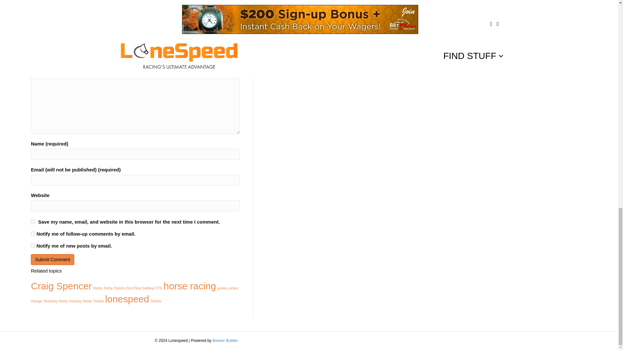 The width and height of the screenshot is (623, 350). I want to click on jockey change, so click(134, 295).